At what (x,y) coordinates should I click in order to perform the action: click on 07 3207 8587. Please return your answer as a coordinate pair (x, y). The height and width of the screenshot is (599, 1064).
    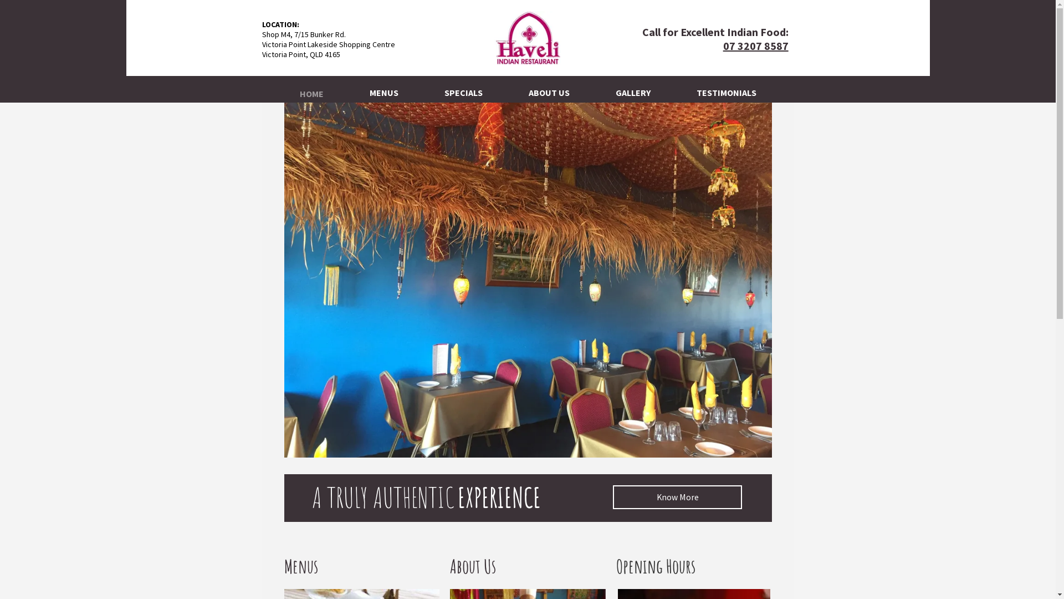
    Looking at the image, I should click on (756, 45).